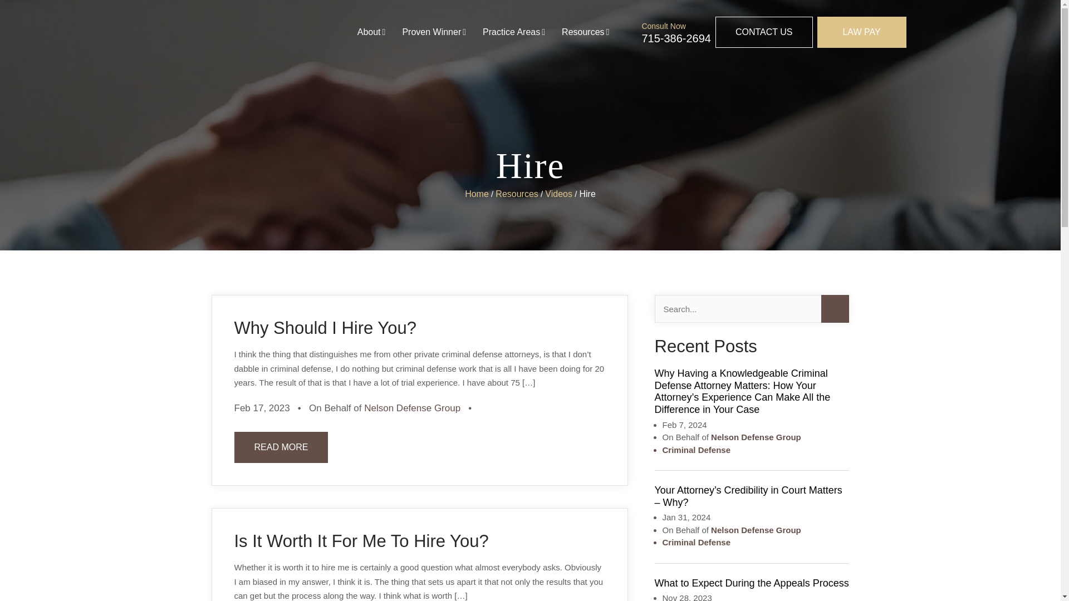 The image size is (1069, 601). I want to click on Go to Resources., so click(517, 194).